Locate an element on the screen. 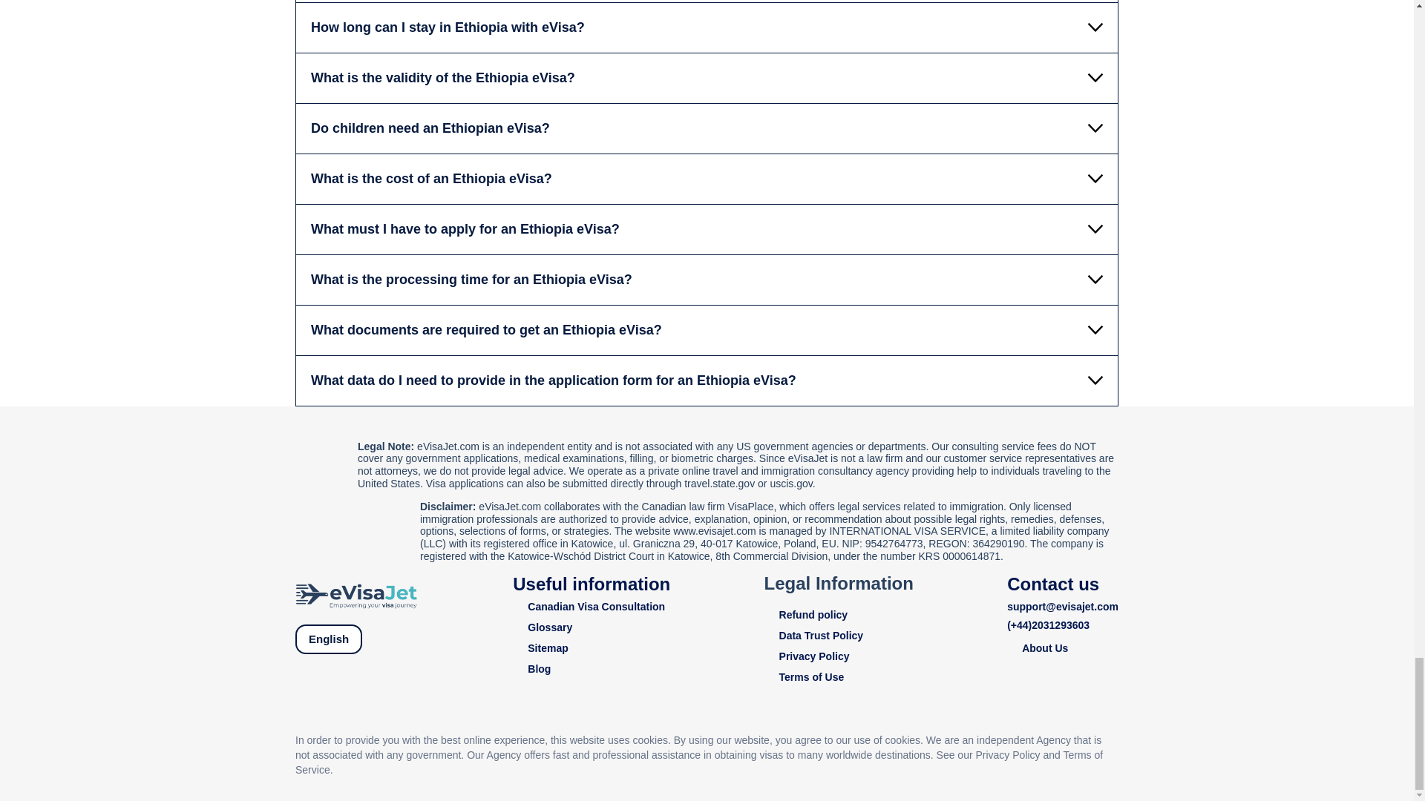  Blog is located at coordinates (591, 669).